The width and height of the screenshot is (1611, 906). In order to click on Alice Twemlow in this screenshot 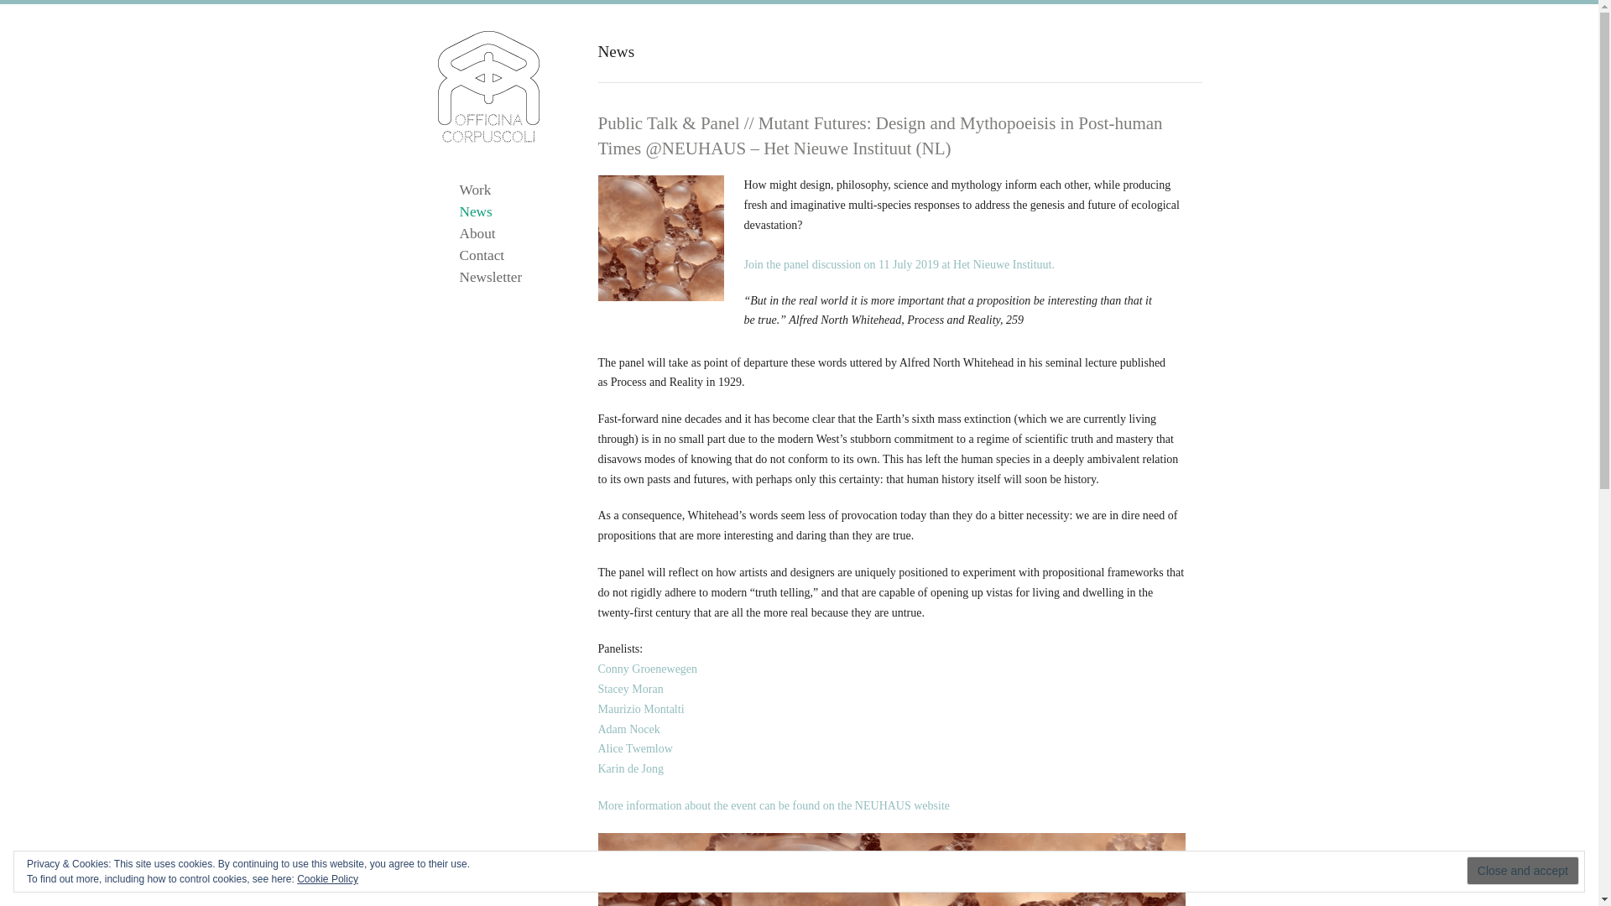, I will do `click(634, 748)`.